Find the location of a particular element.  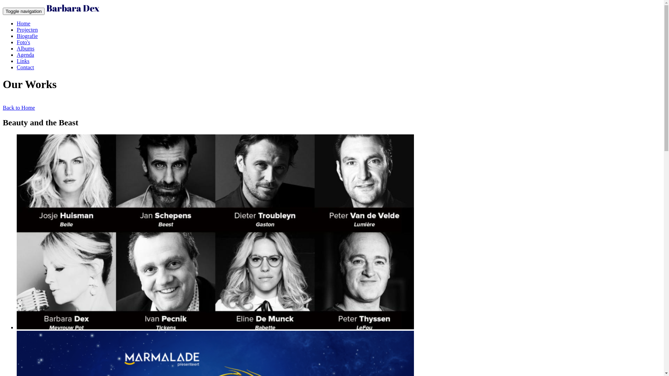

Foto's is located at coordinates (23, 42).